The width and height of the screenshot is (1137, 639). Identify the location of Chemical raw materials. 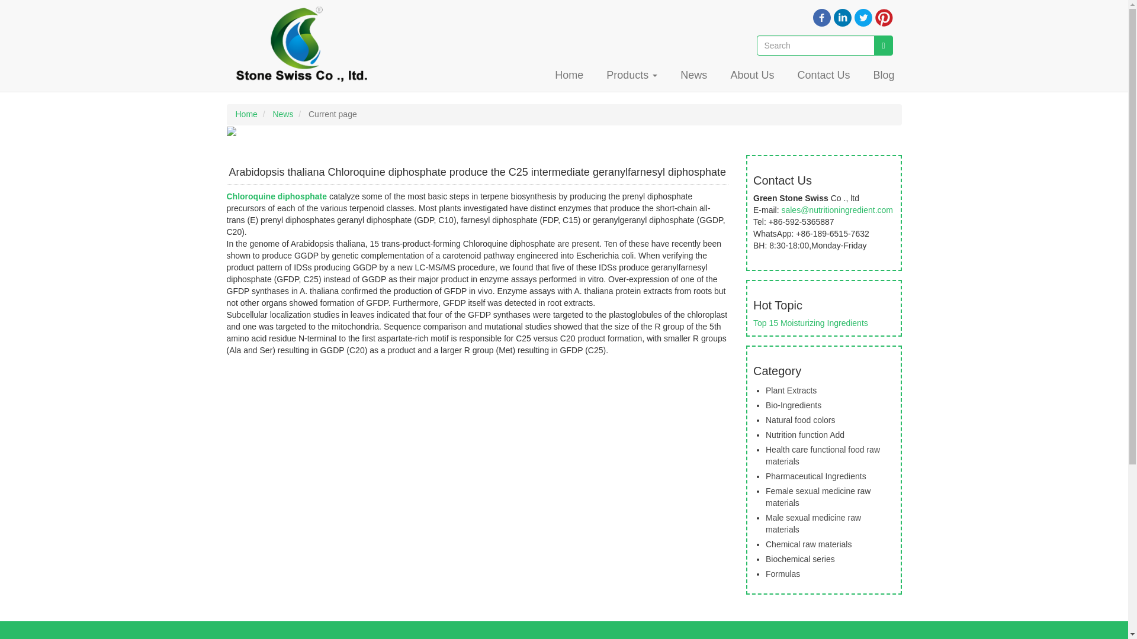
(808, 544).